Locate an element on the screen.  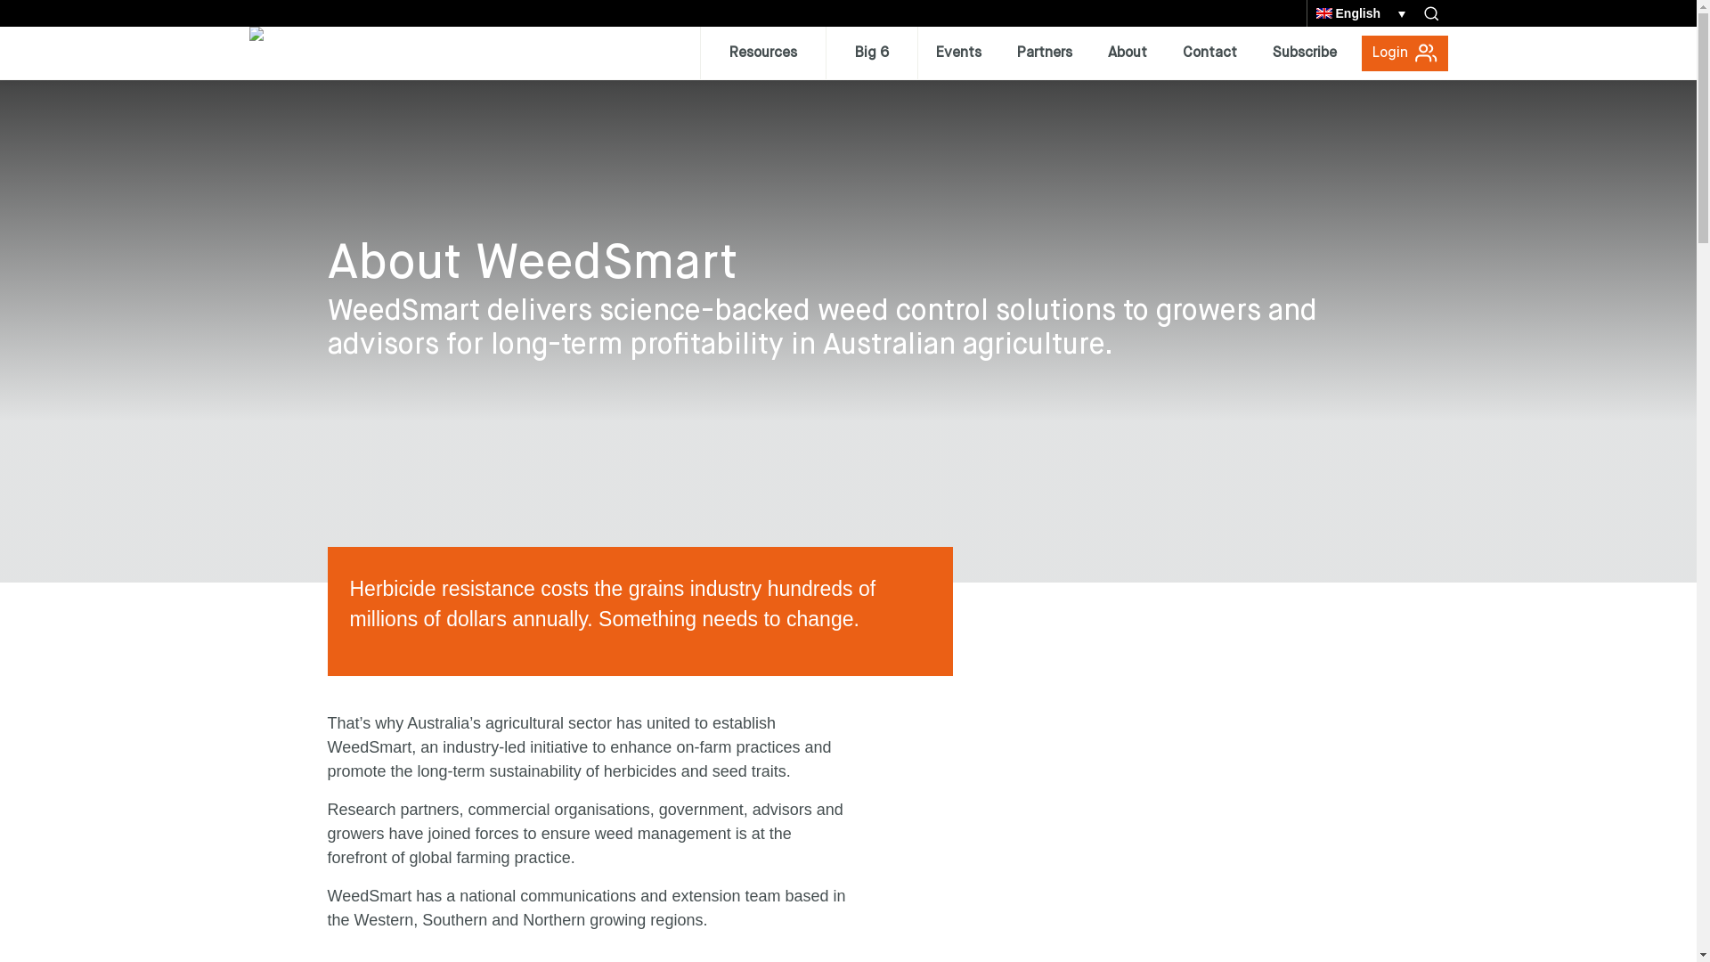
English is located at coordinates (1361, 13).